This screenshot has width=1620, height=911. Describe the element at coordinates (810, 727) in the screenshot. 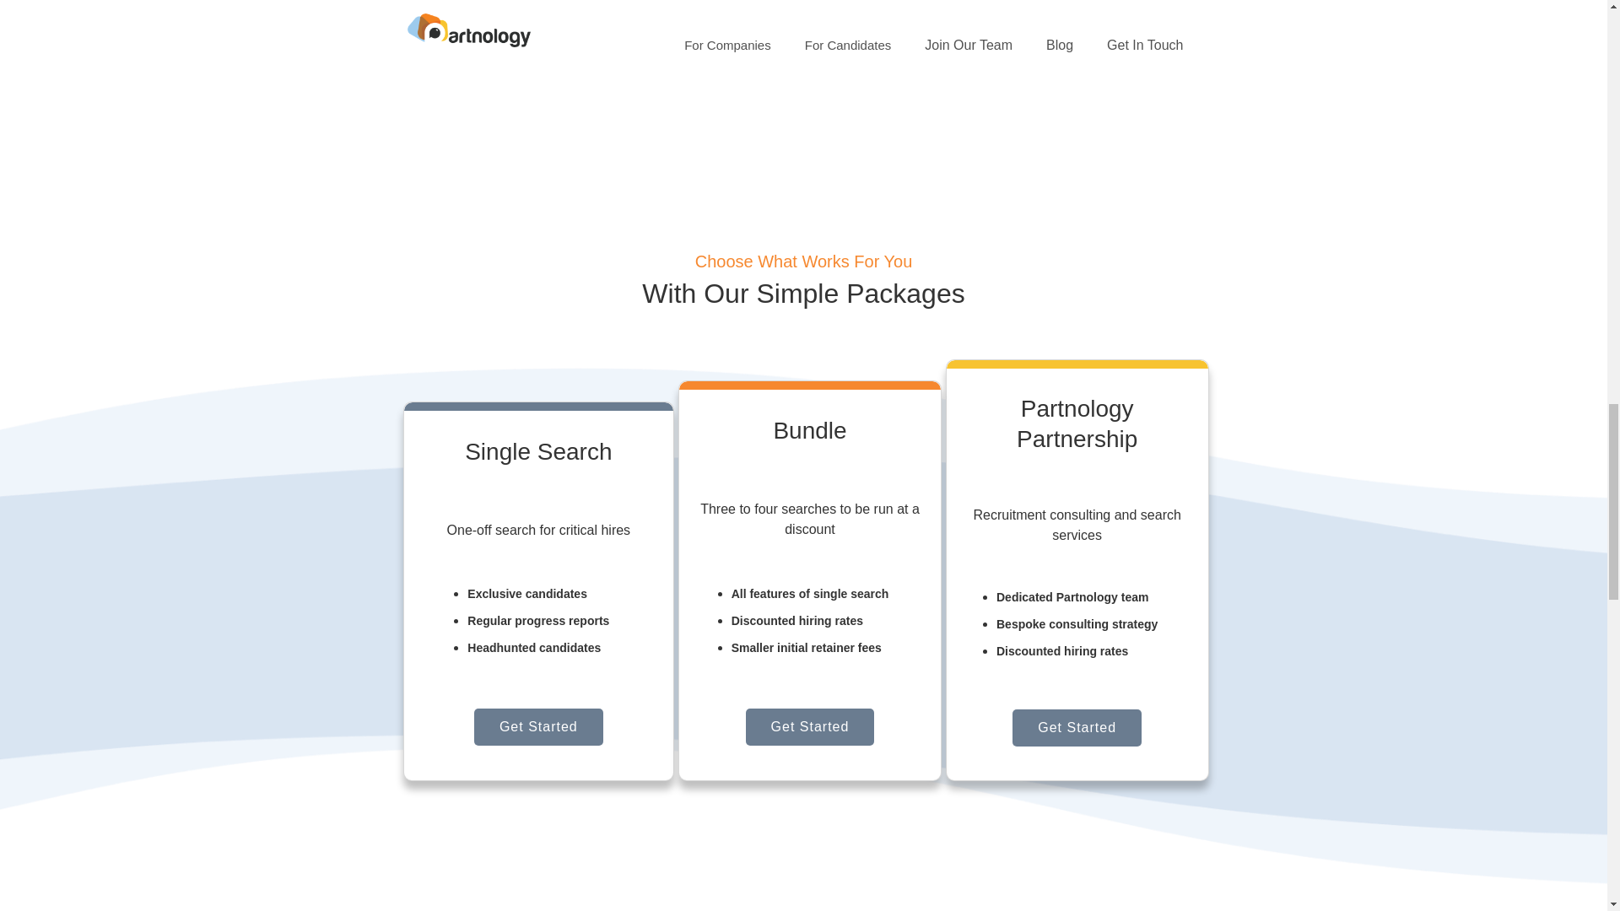

I see `Get Started` at that location.